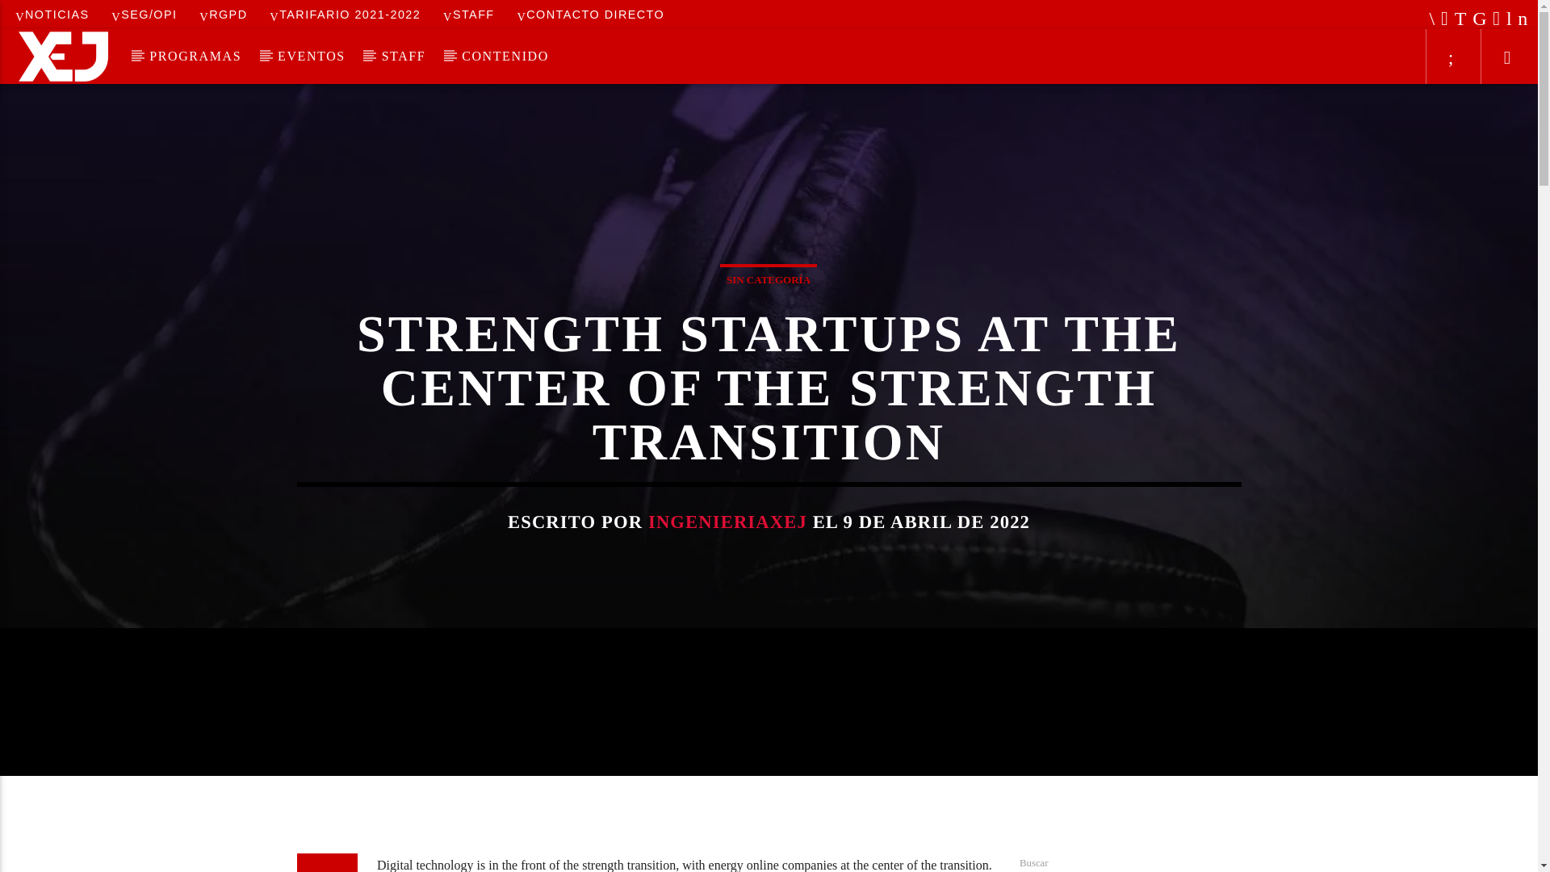 The width and height of the screenshot is (1550, 872). Describe the element at coordinates (52, 14) in the screenshot. I see `NOTICIAS` at that location.